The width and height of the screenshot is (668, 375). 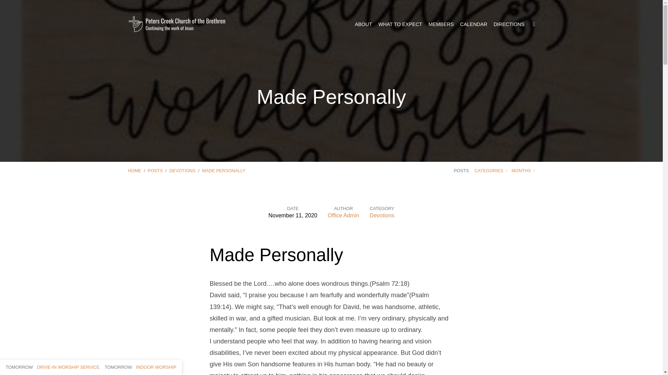 I want to click on MADE PERSONALLY, so click(x=224, y=170).